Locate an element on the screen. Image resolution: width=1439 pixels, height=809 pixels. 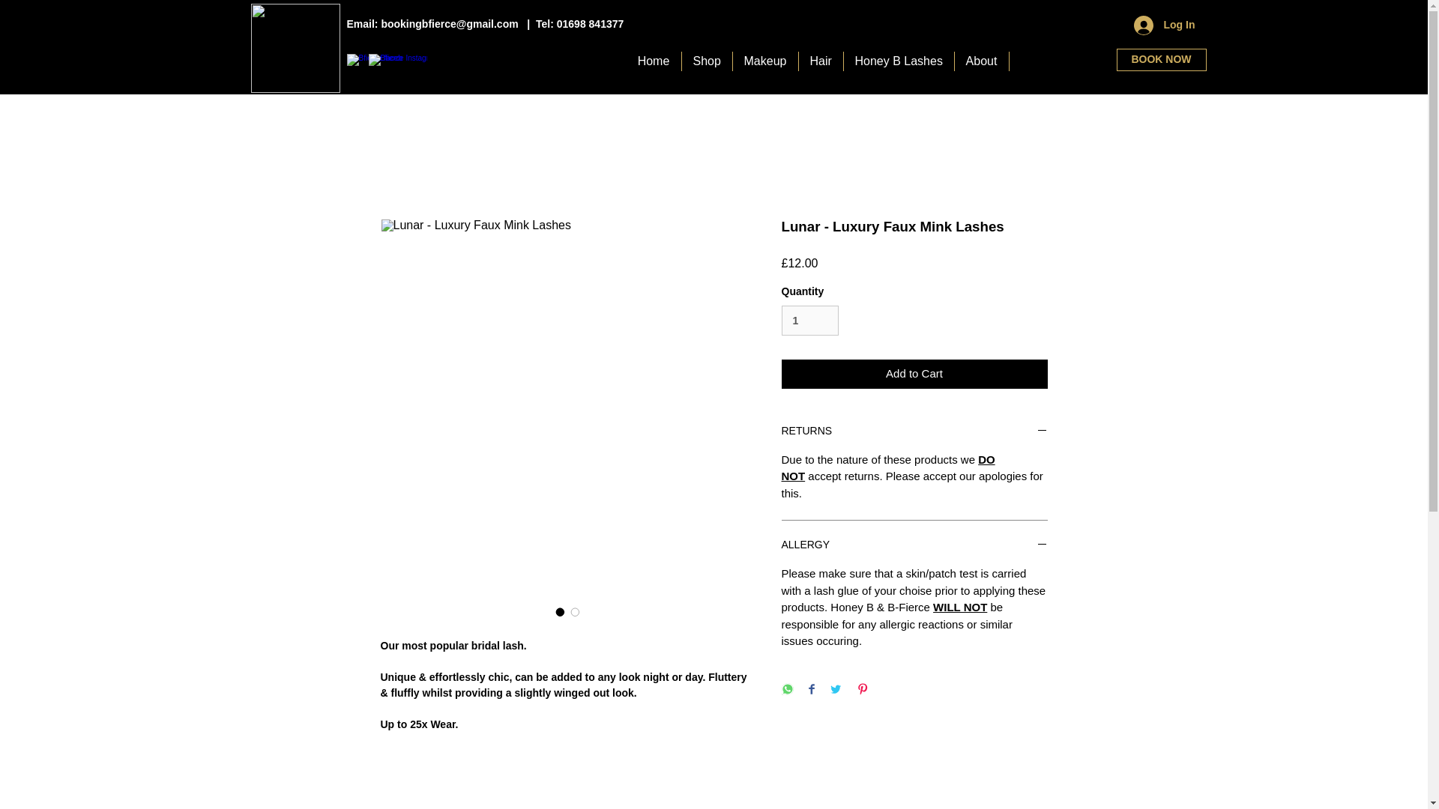
Hair is located at coordinates (821, 61).